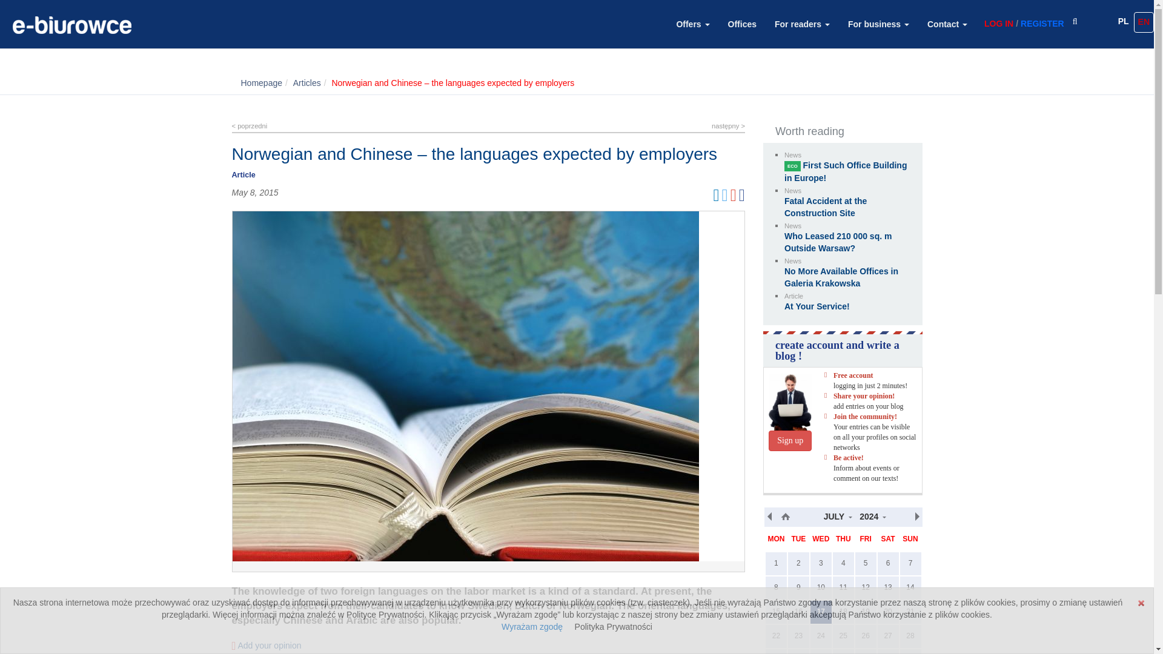 The height and width of the screenshot is (654, 1163). What do you see at coordinates (728, 125) in the screenshot?
I see `It is easier to hire a student from abroad` at bounding box center [728, 125].